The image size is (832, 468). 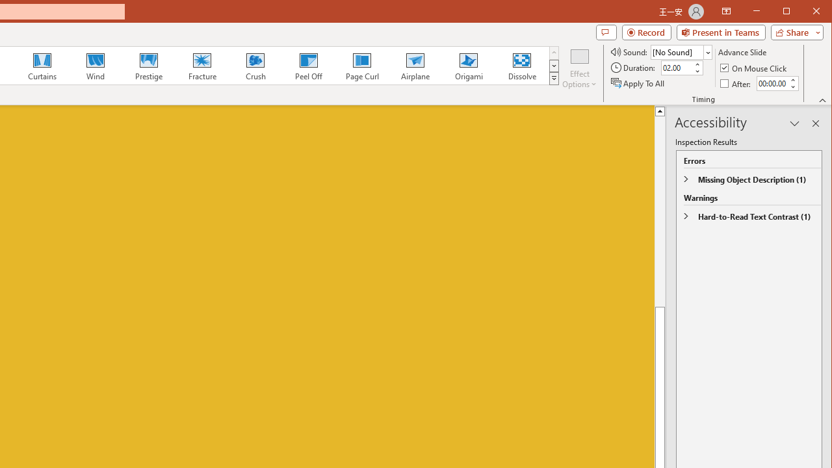 What do you see at coordinates (42, 65) in the screenshot?
I see `Curtains` at bounding box center [42, 65].